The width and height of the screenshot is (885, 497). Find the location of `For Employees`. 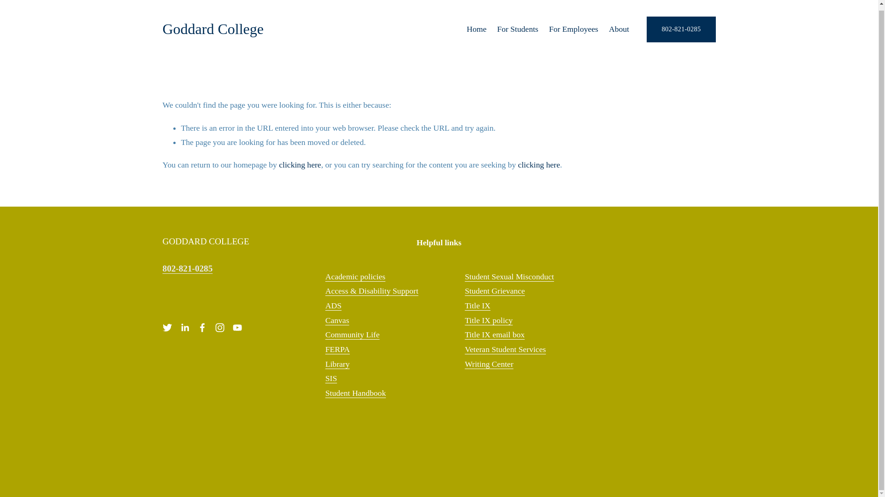

For Employees is located at coordinates (573, 29).